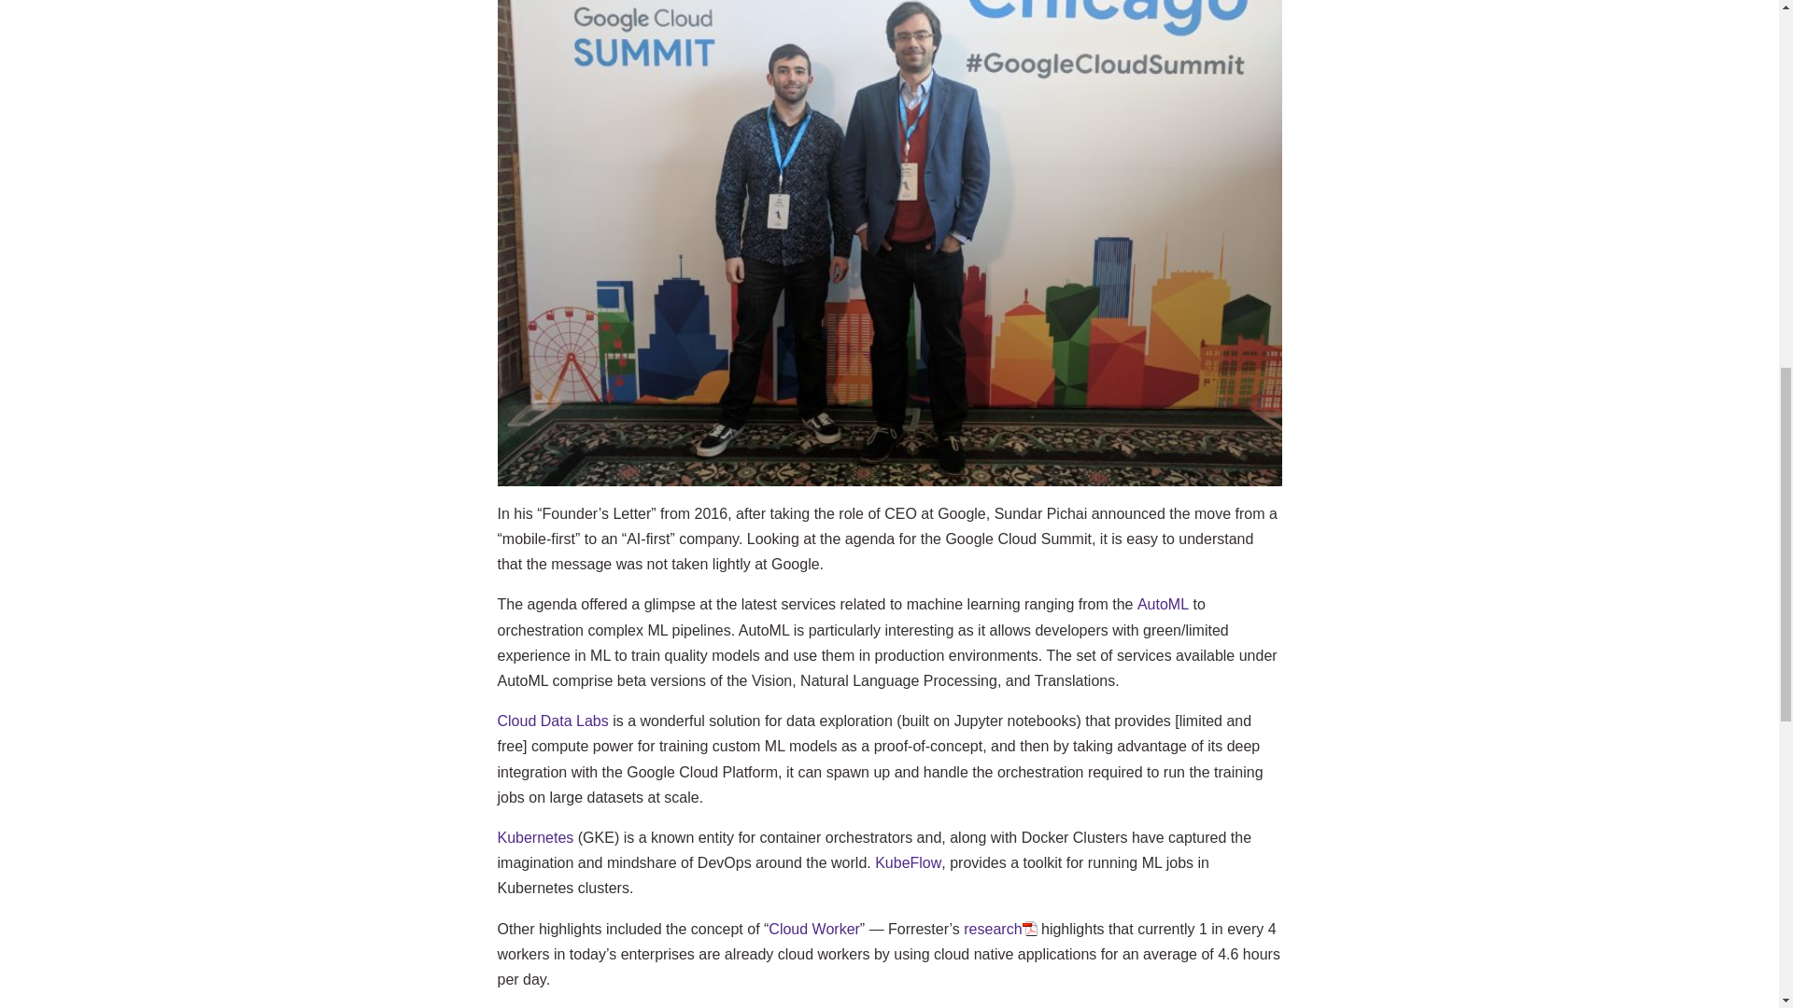  I want to click on AutoML, so click(1162, 604).